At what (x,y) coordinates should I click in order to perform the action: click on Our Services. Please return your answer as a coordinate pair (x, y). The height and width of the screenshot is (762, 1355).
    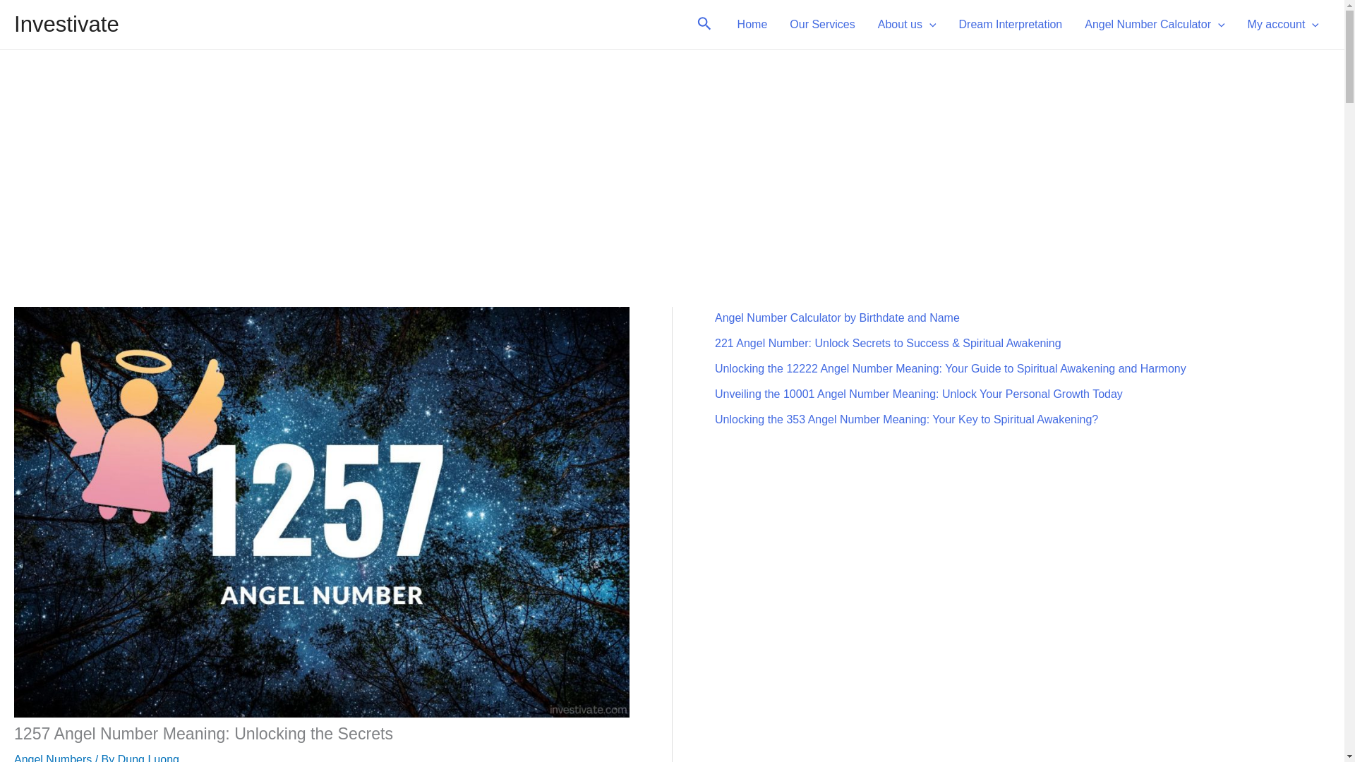
    Looking at the image, I should click on (821, 24).